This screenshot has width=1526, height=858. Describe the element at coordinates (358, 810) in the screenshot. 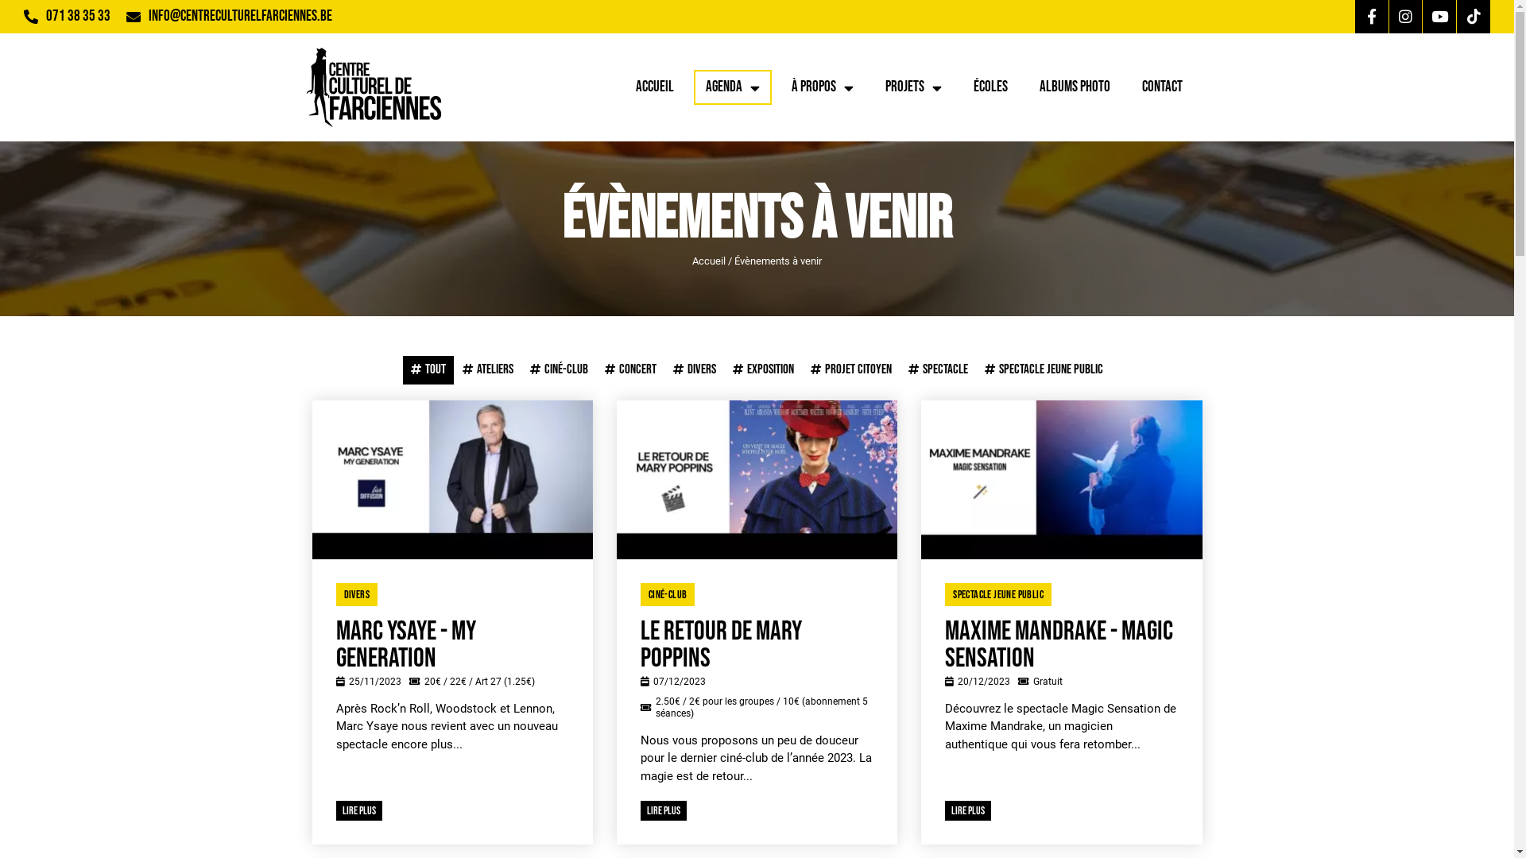

I see `Lire plus` at that location.